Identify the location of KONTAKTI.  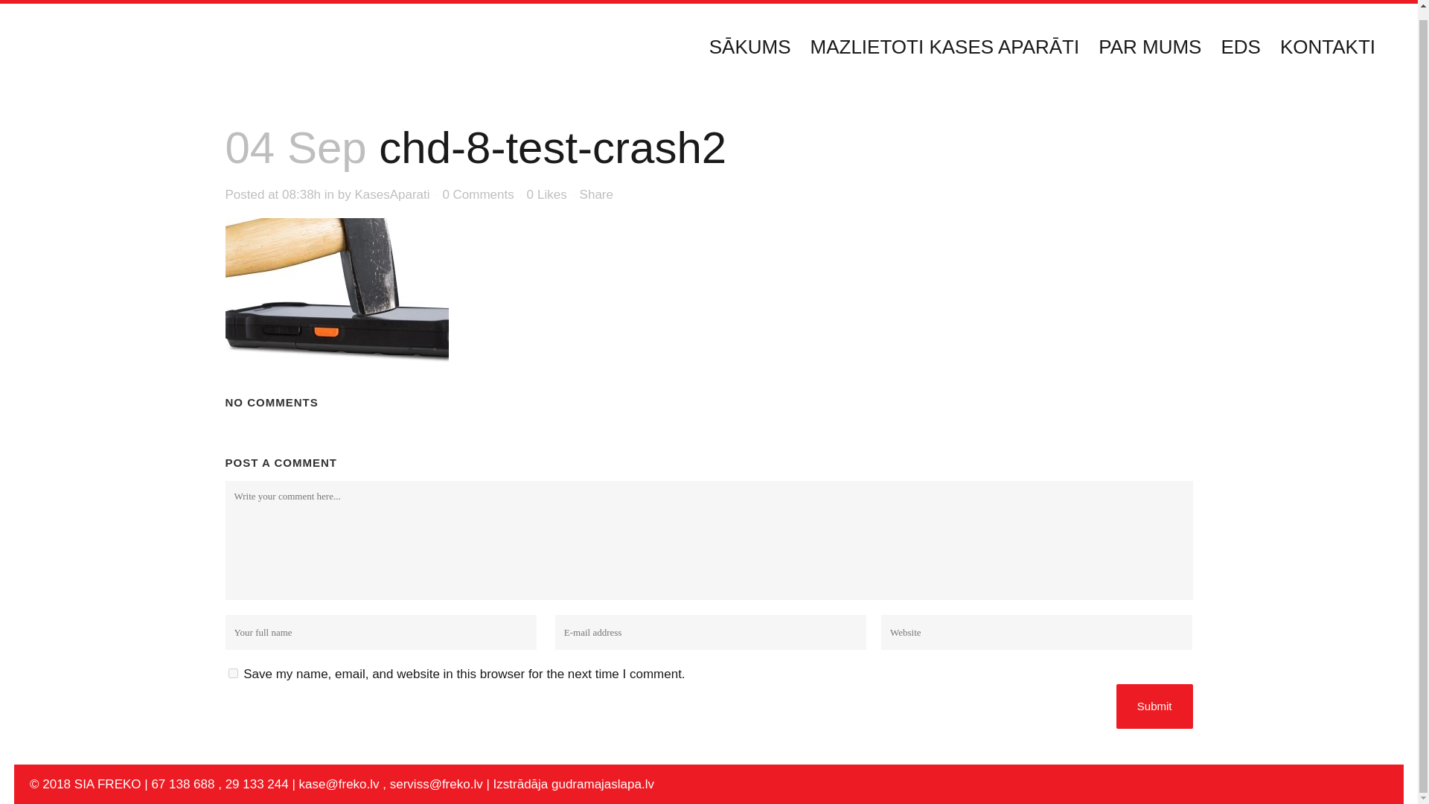
(1328, 42).